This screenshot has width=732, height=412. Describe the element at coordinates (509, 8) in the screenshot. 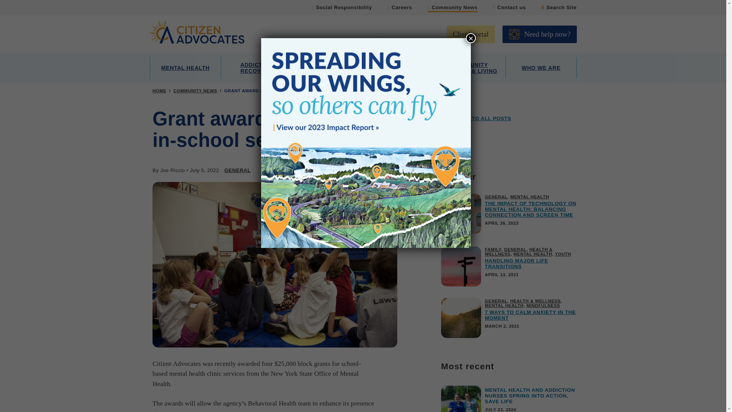

I see `Contact us` at that location.